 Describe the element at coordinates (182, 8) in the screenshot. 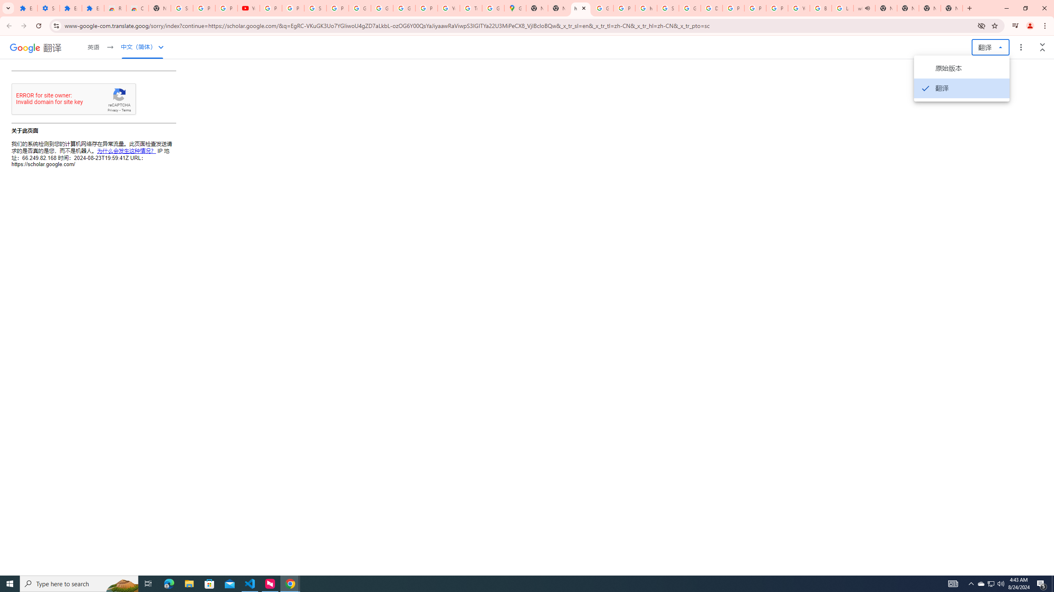

I see `Sign in - Google Accounts` at that location.